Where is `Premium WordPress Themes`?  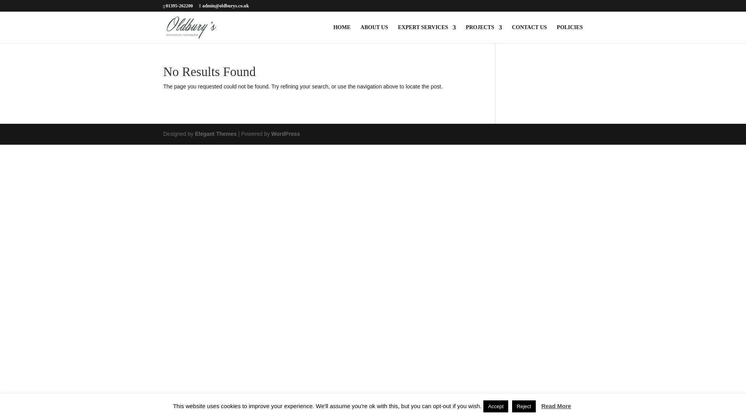
Premium WordPress Themes is located at coordinates (215, 133).